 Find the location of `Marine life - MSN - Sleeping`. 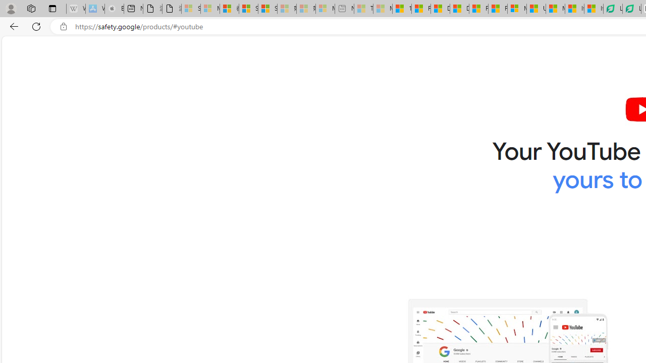

Marine life - MSN - Sleeping is located at coordinates (383, 9).